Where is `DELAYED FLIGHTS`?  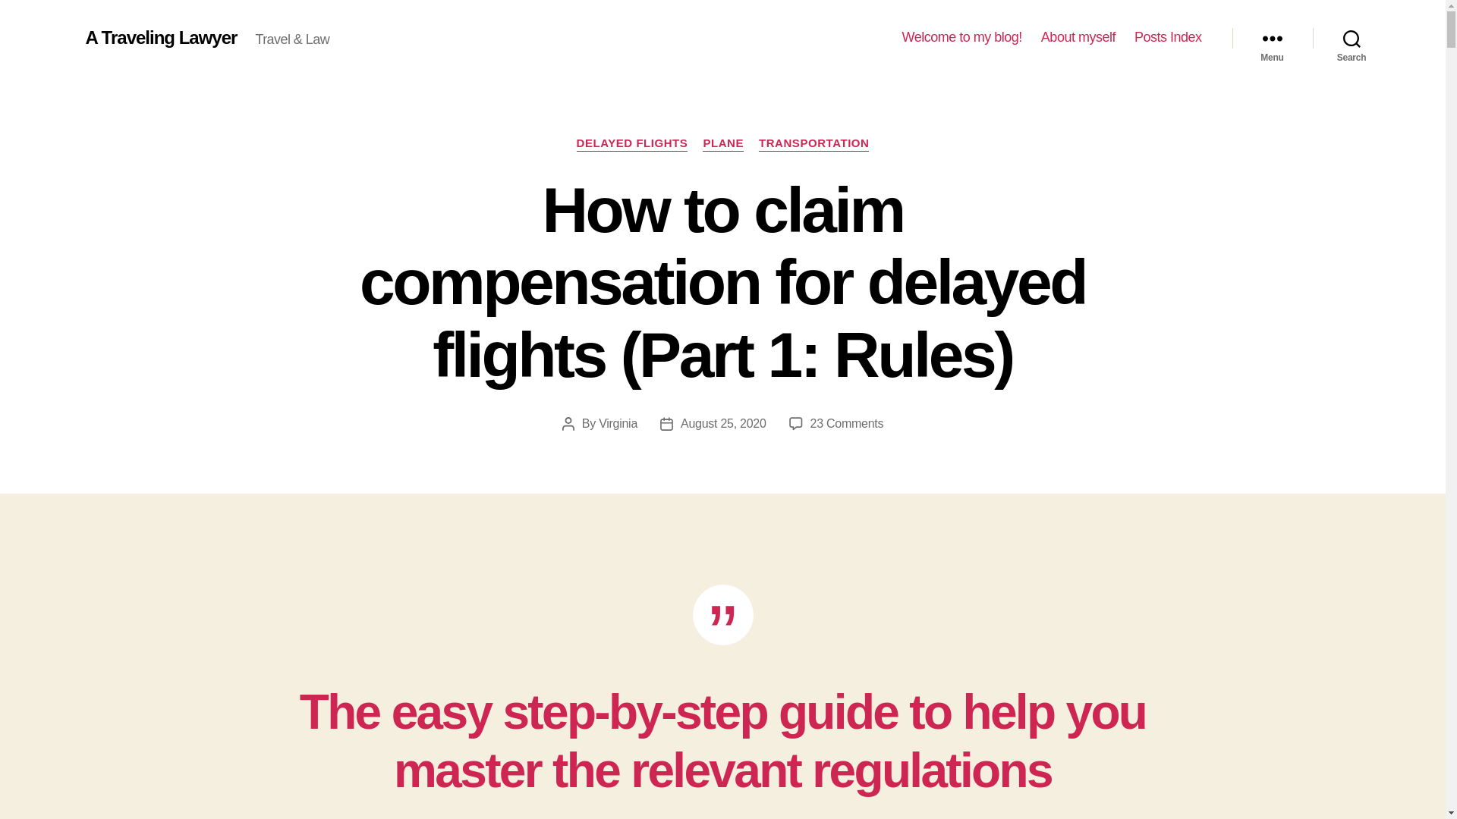
DELAYED FLIGHTS is located at coordinates (632, 144).